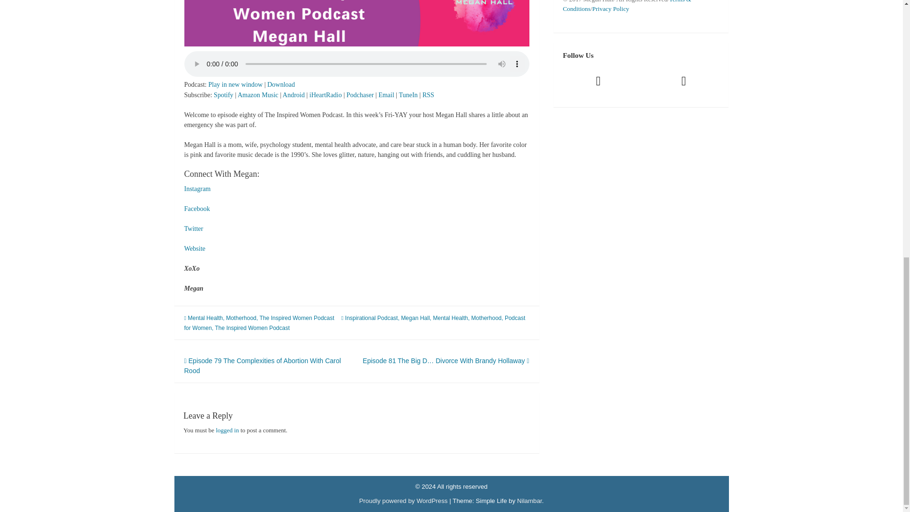  What do you see at coordinates (360, 95) in the screenshot?
I see `Podchaser` at bounding box center [360, 95].